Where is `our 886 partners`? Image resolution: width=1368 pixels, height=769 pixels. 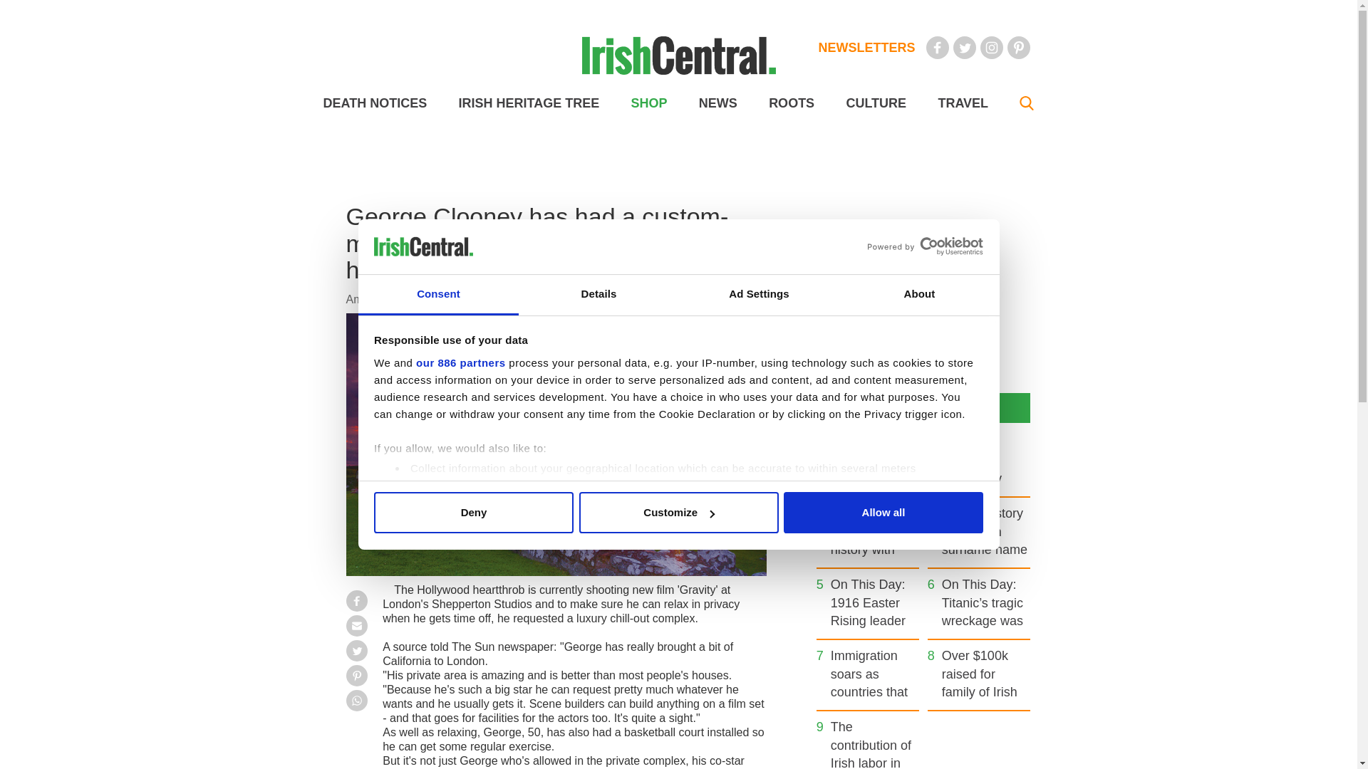 our 886 partners is located at coordinates (460, 363).